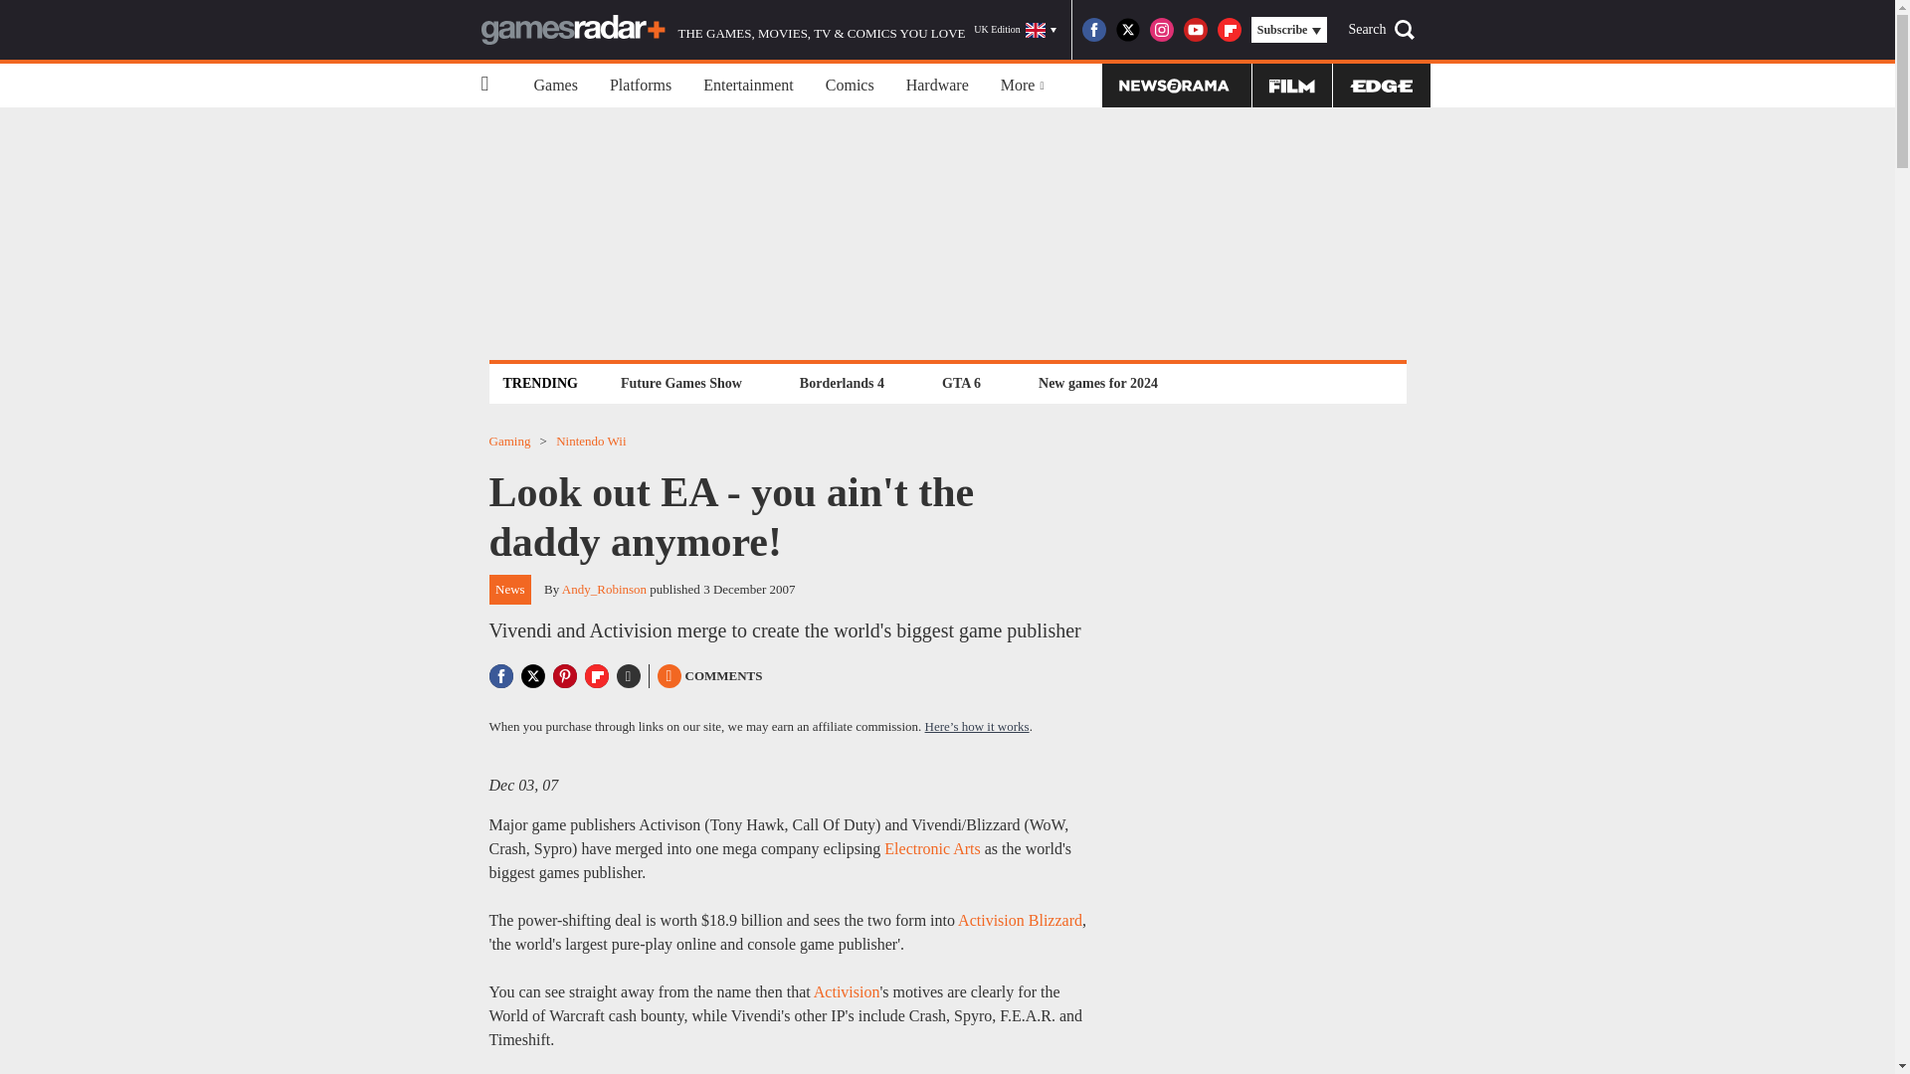 The width and height of the screenshot is (1910, 1074). I want to click on Borderlands 4, so click(842, 383).